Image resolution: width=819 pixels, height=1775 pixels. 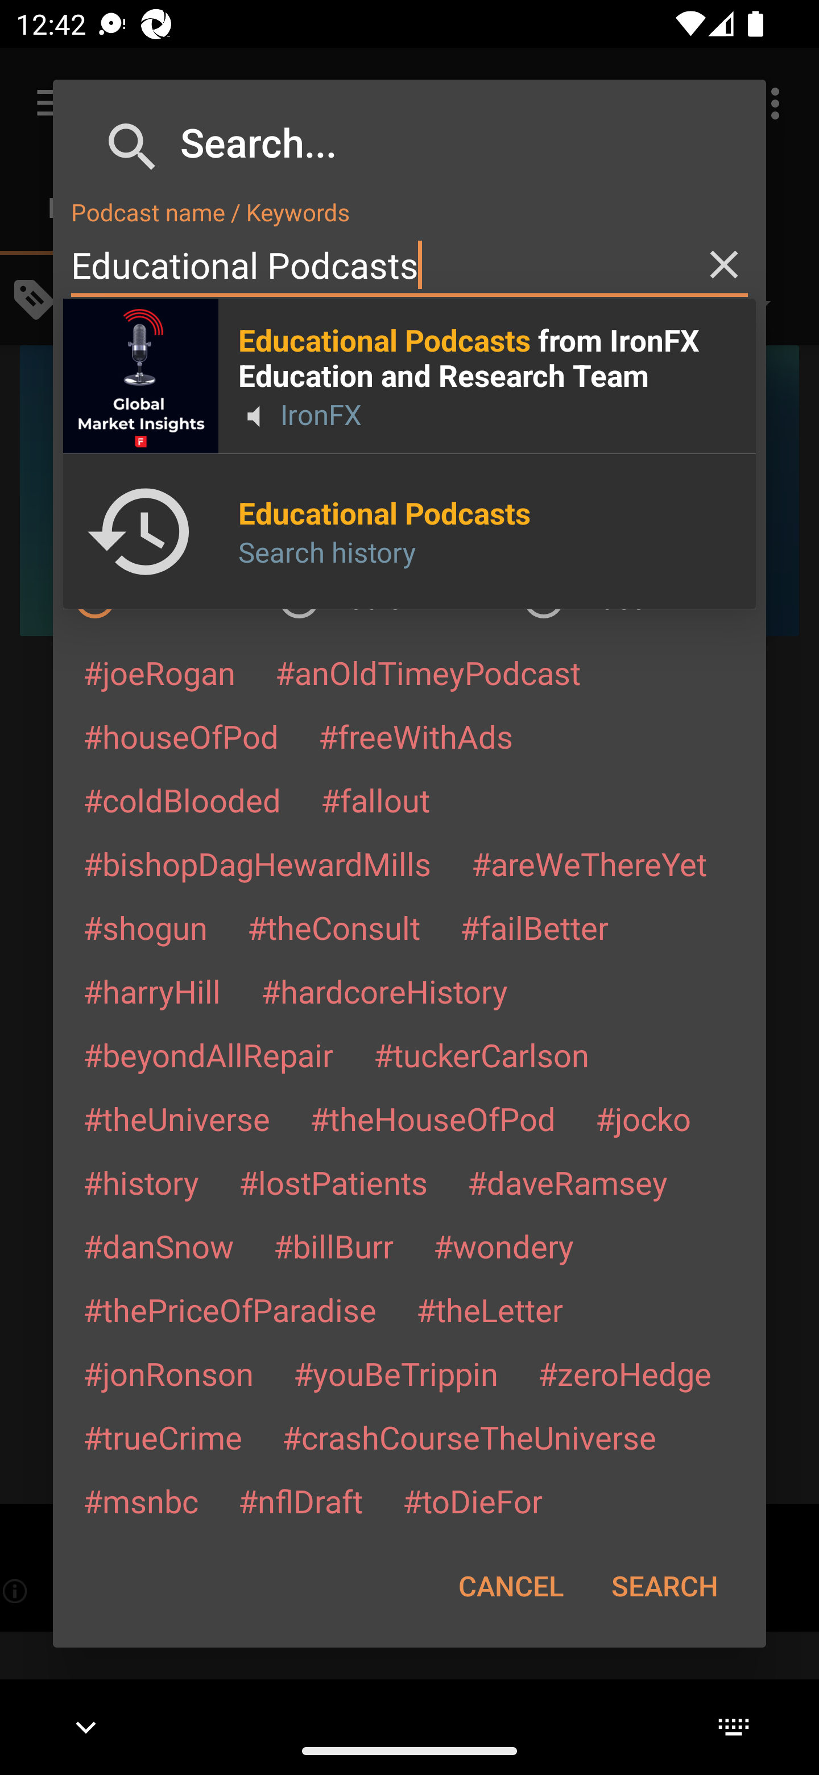 I want to click on #theLetter, so click(x=489, y=1310).